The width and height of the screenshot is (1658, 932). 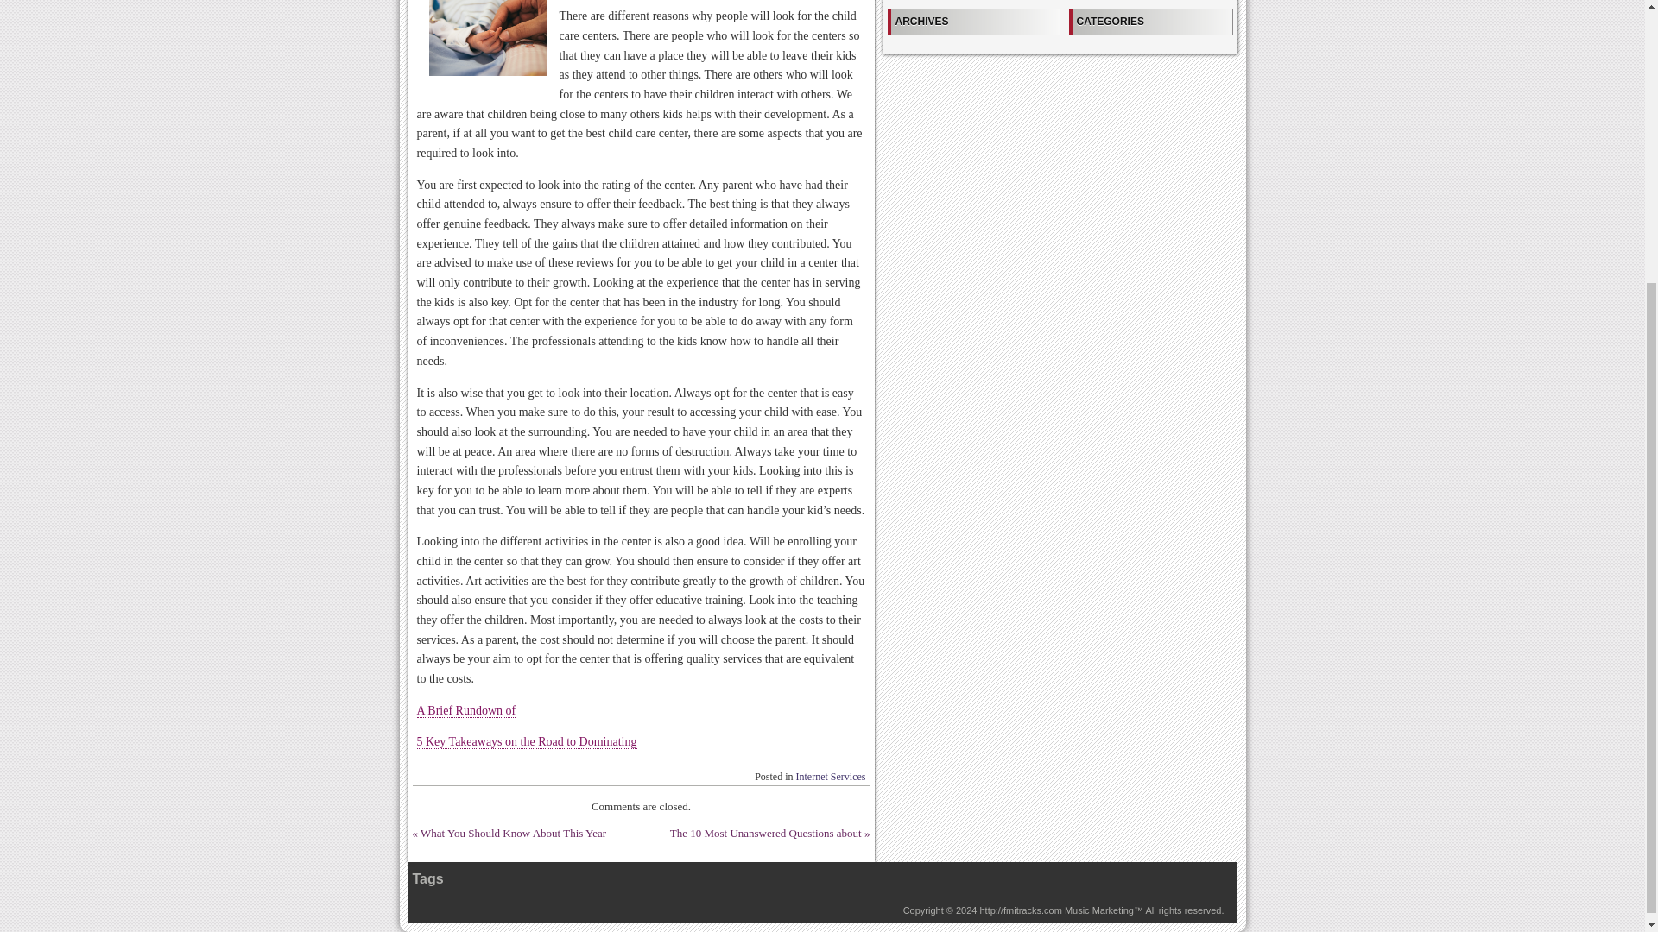 I want to click on 5 Key Takeaways on the Road to Dominating, so click(x=526, y=742).